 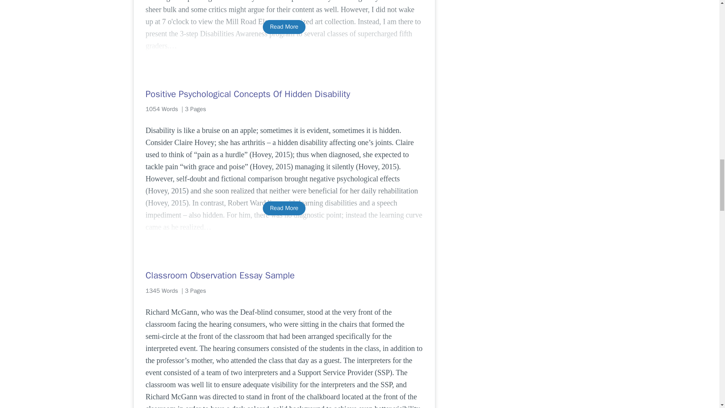 What do you see at coordinates (284, 94) in the screenshot?
I see `Positive Psychological Concepts Of Hidden Disability` at bounding box center [284, 94].